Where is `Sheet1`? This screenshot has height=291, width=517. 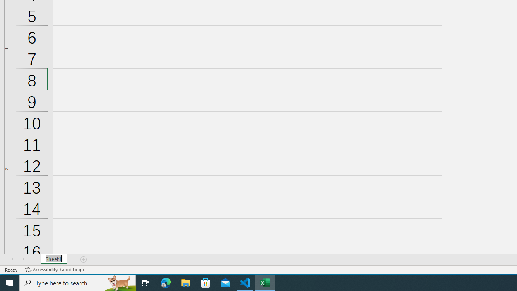
Sheet1 is located at coordinates (54, 259).